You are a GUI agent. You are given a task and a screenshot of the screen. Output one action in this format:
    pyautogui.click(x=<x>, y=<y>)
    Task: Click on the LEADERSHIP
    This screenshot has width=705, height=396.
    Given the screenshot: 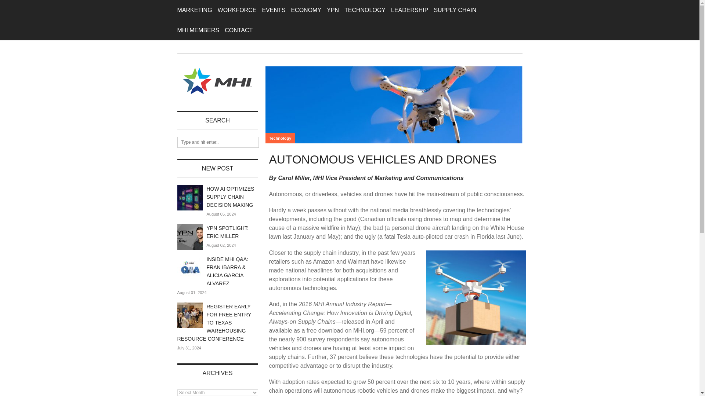 What is the action you would take?
    pyautogui.click(x=409, y=10)
    